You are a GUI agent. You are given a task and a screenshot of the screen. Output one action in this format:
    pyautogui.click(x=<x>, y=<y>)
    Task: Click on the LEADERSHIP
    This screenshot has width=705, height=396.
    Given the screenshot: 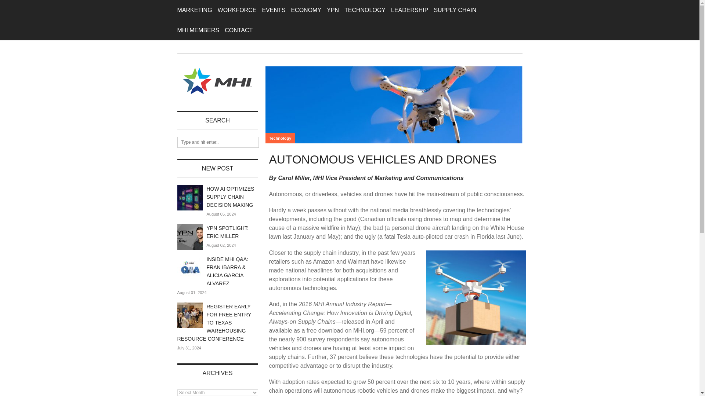 What is the action you would take?
    pyautogui.click(x=409, y=10)
    